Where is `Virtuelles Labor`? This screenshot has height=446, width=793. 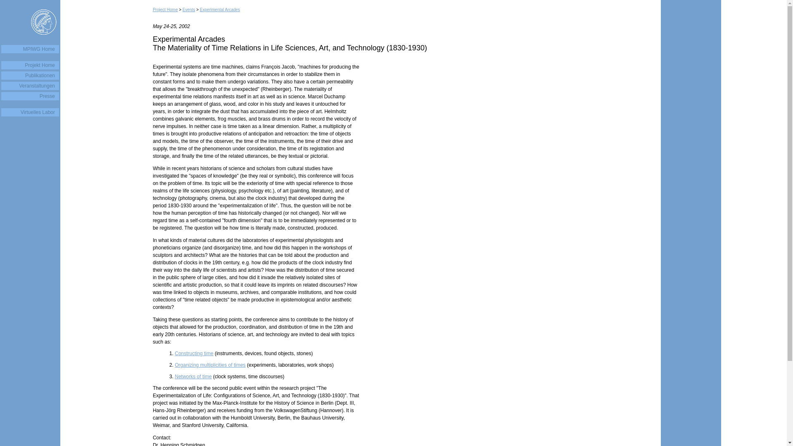 Virtuelles Labor is located at coordinates (30, 112).